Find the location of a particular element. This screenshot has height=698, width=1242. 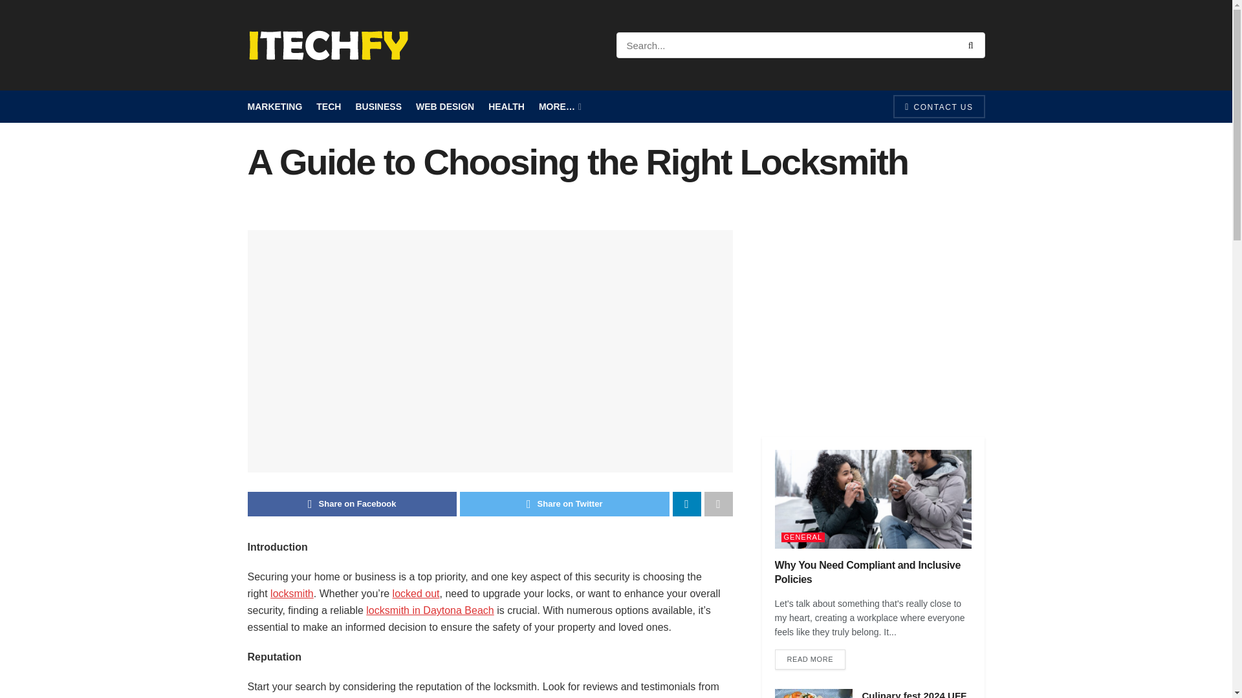

CONTACT US is located at coordinates (939, 106).